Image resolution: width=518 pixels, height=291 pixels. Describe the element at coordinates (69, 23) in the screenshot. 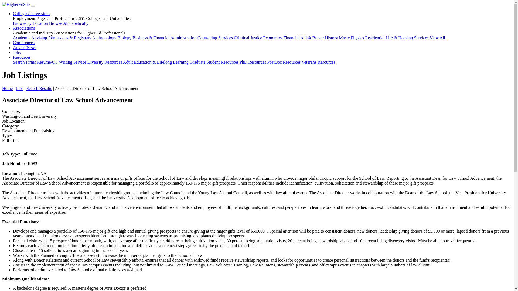

I see `Browse Alphabetically` at that location.